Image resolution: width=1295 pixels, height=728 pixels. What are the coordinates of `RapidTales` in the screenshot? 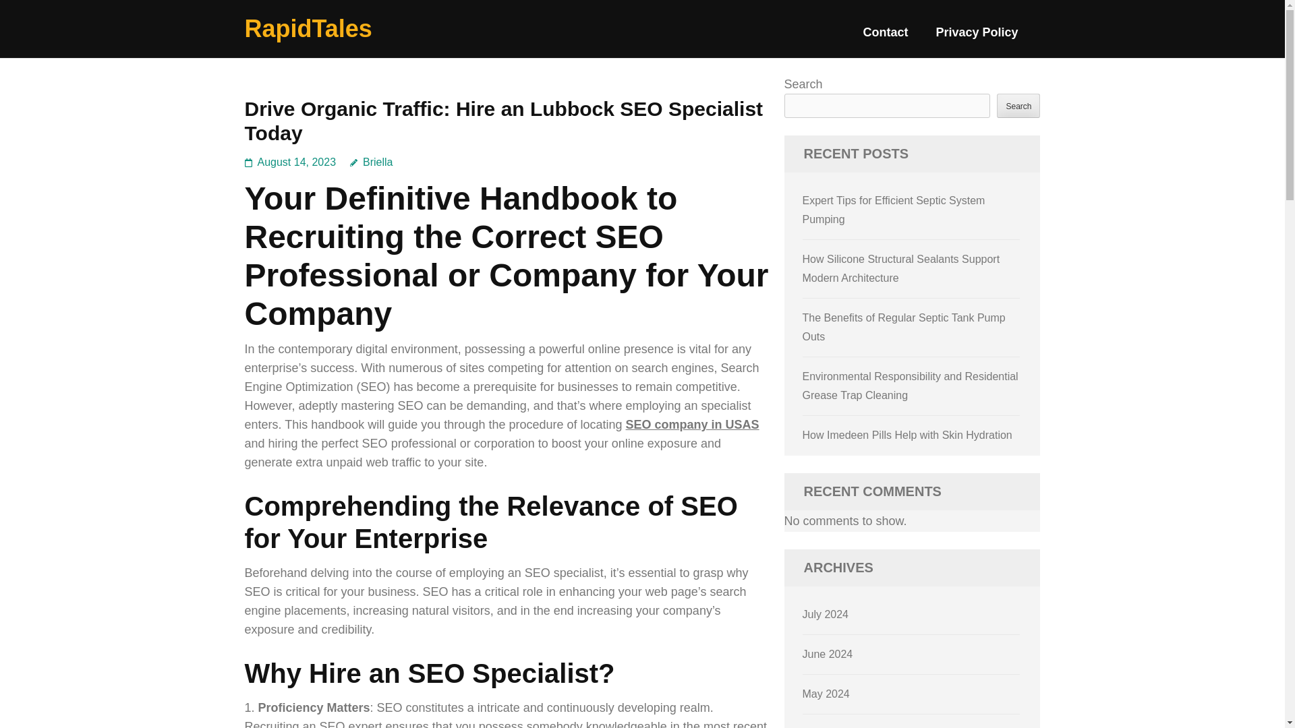 It's located at (308, 28).